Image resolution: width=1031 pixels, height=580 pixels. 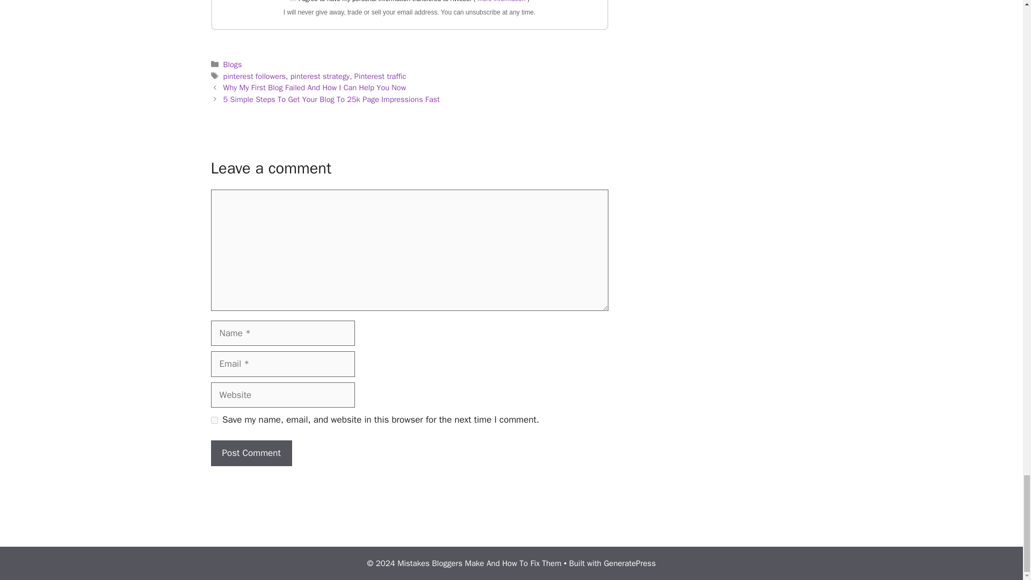 I want to click on Blogs, so click(x=233, y=64).